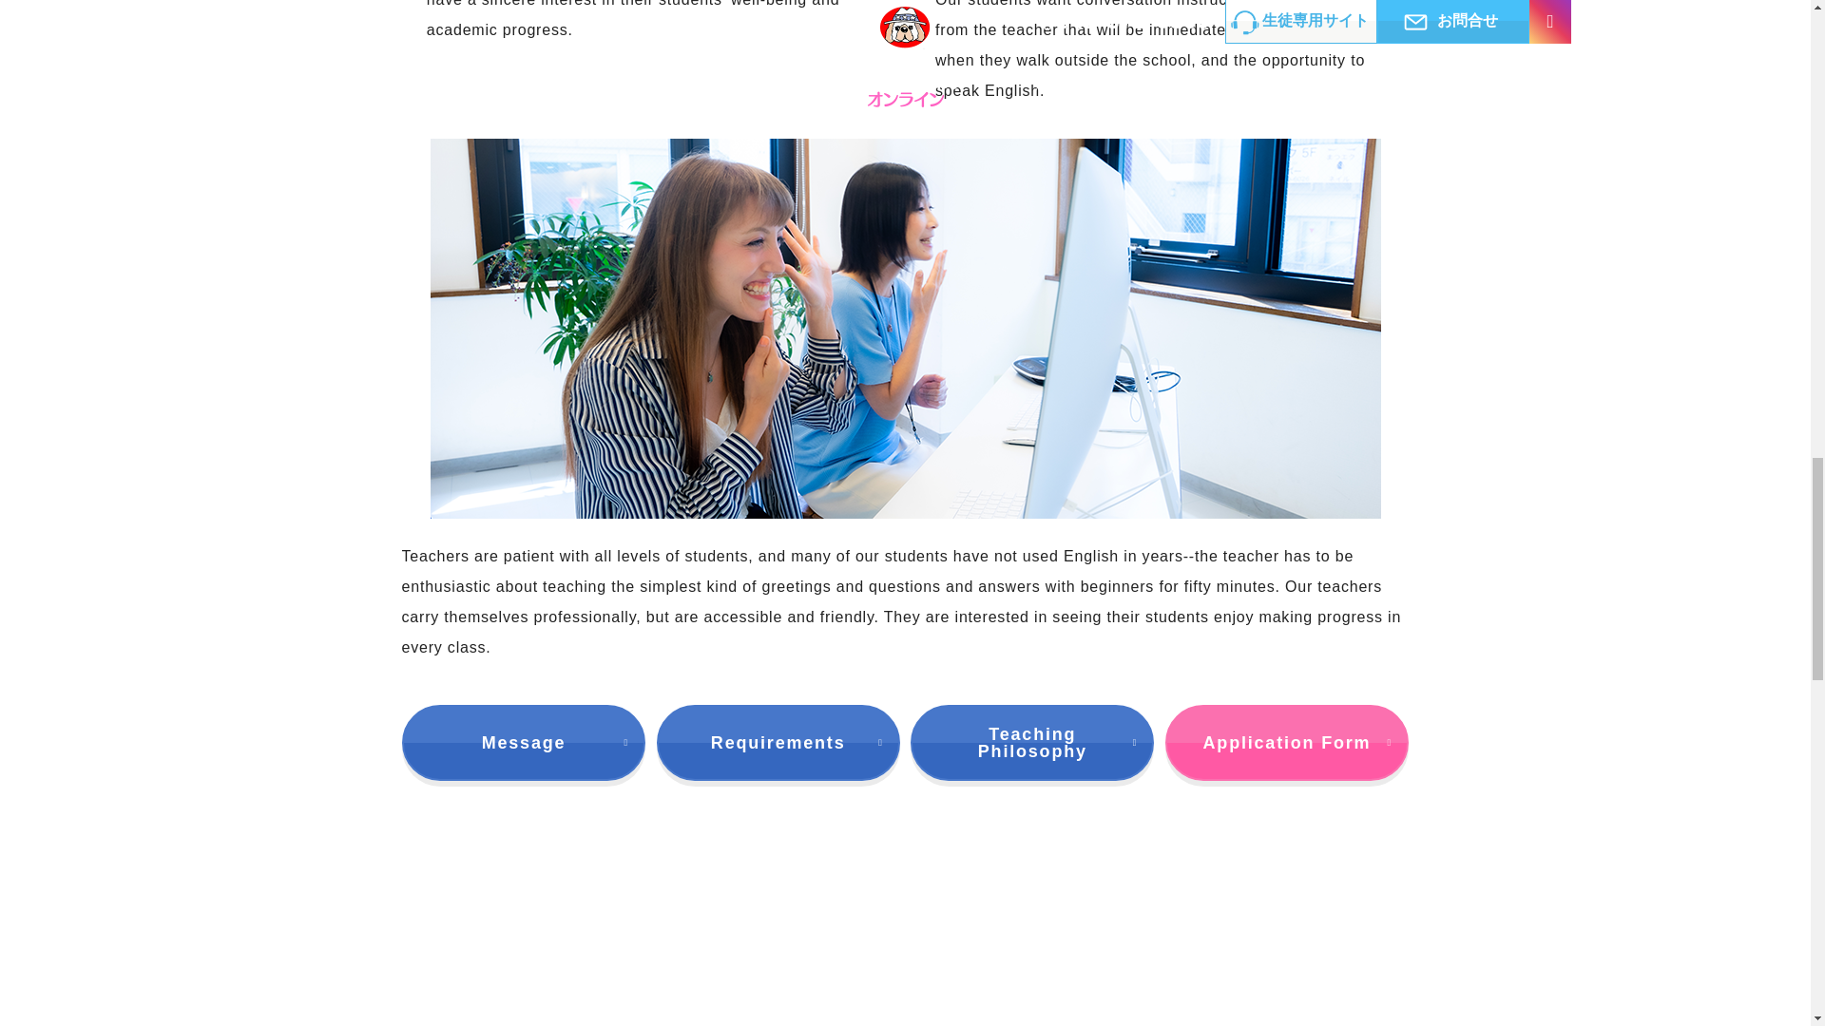 The width and height of the screenshot is (1825, 1026). What do you see at coordinates (523, 742) in the screenshot?
I see `Message` at bounding box center [523, 742].